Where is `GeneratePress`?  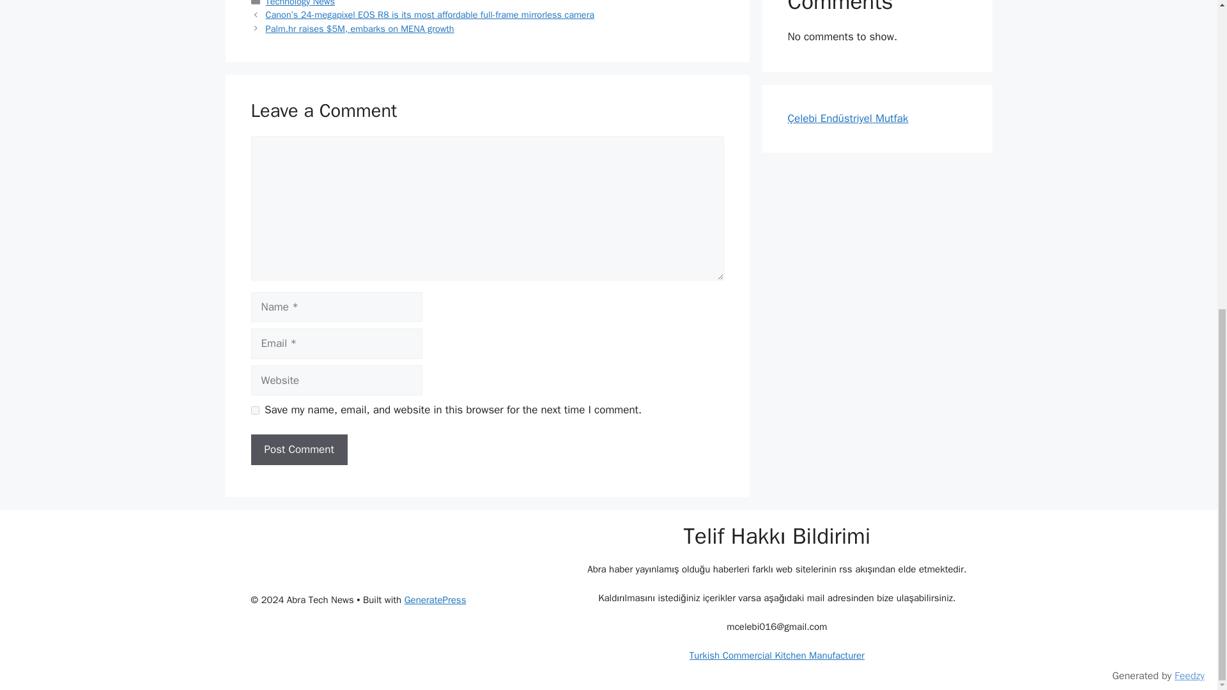
GeneratePress is located at coordinates (435, 599).